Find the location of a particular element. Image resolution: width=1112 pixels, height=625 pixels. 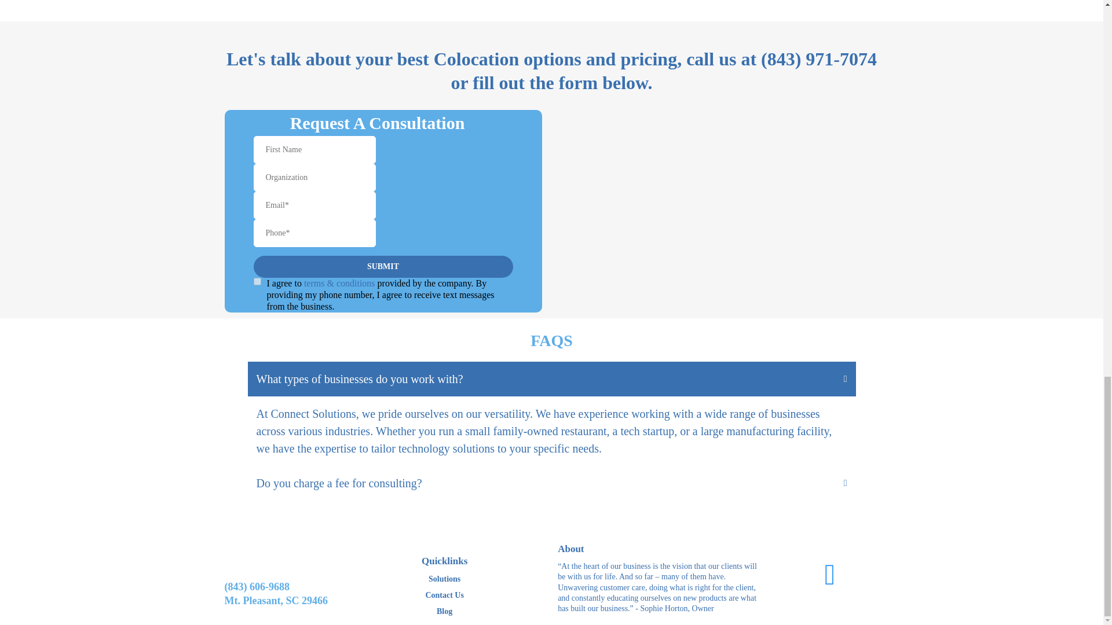

Solutions is located at coordinates (445, 579).